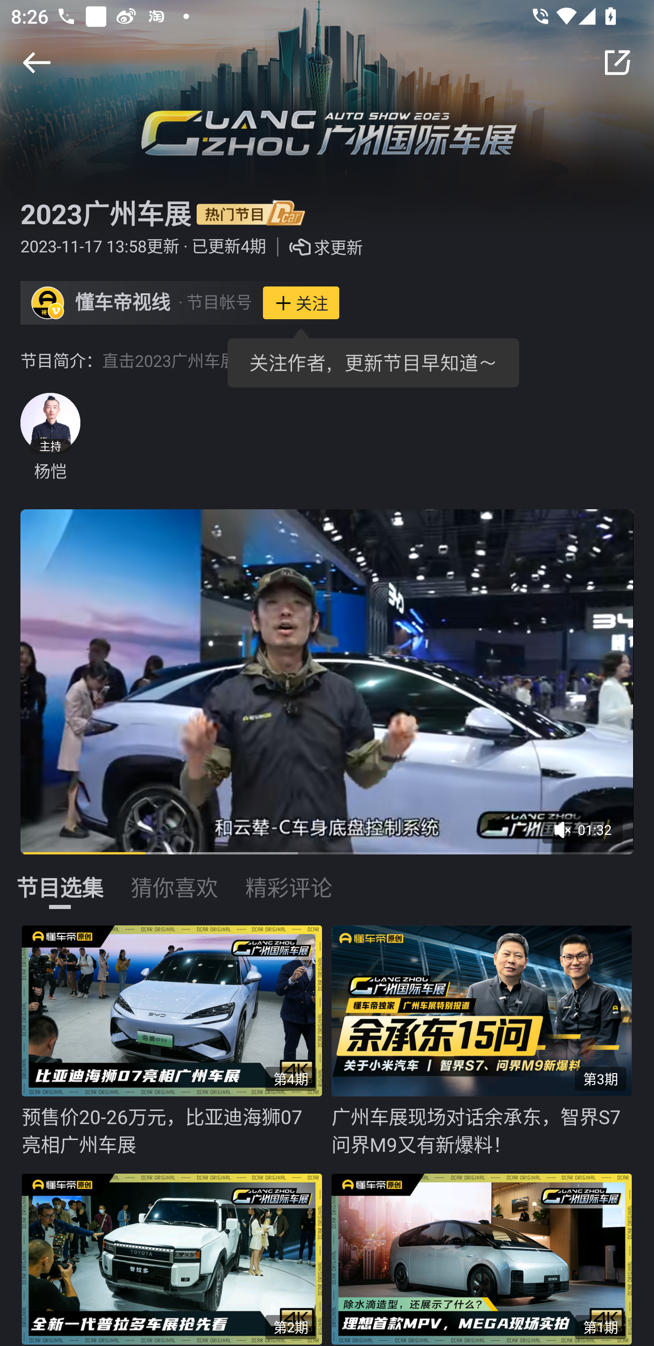 Image resolution: width=654 pixels, height=1346 pixels. I want to click on  求更新, so click(314, 247).